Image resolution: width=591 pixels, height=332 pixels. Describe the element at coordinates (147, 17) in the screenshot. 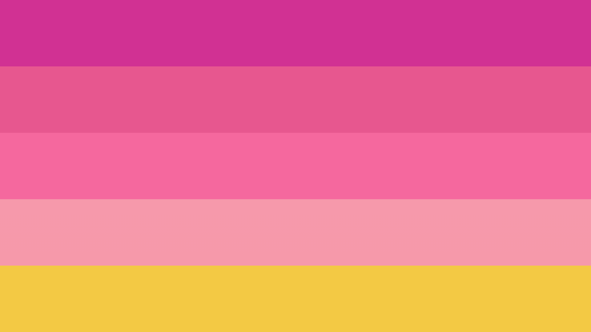

I see `Search Toggle` at that location.